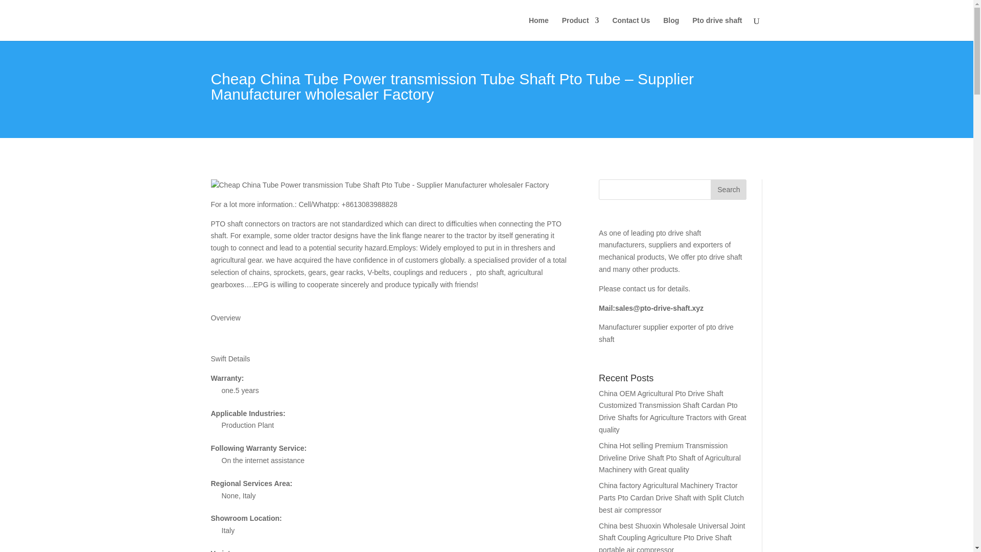 The image size is (981, 552). I want to click on Search, so click(729, 189).